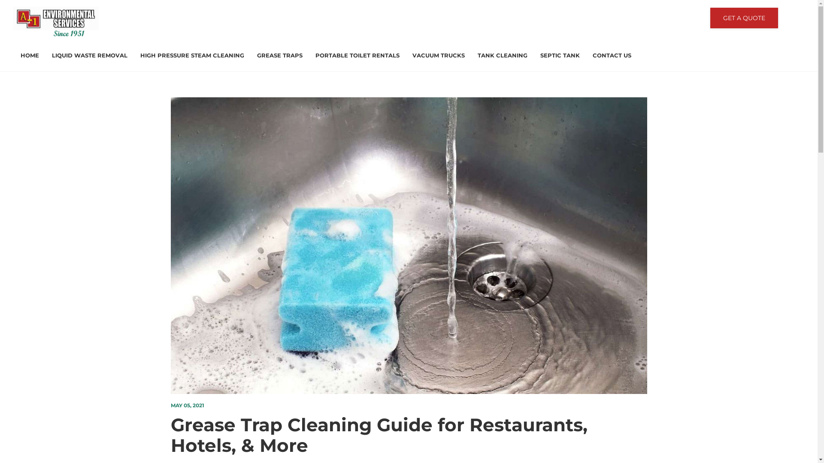  What do you see at coordinates (559, 56) in the screenshot?
I see `SEPTIC TANK` at bounding box center [559, 56].